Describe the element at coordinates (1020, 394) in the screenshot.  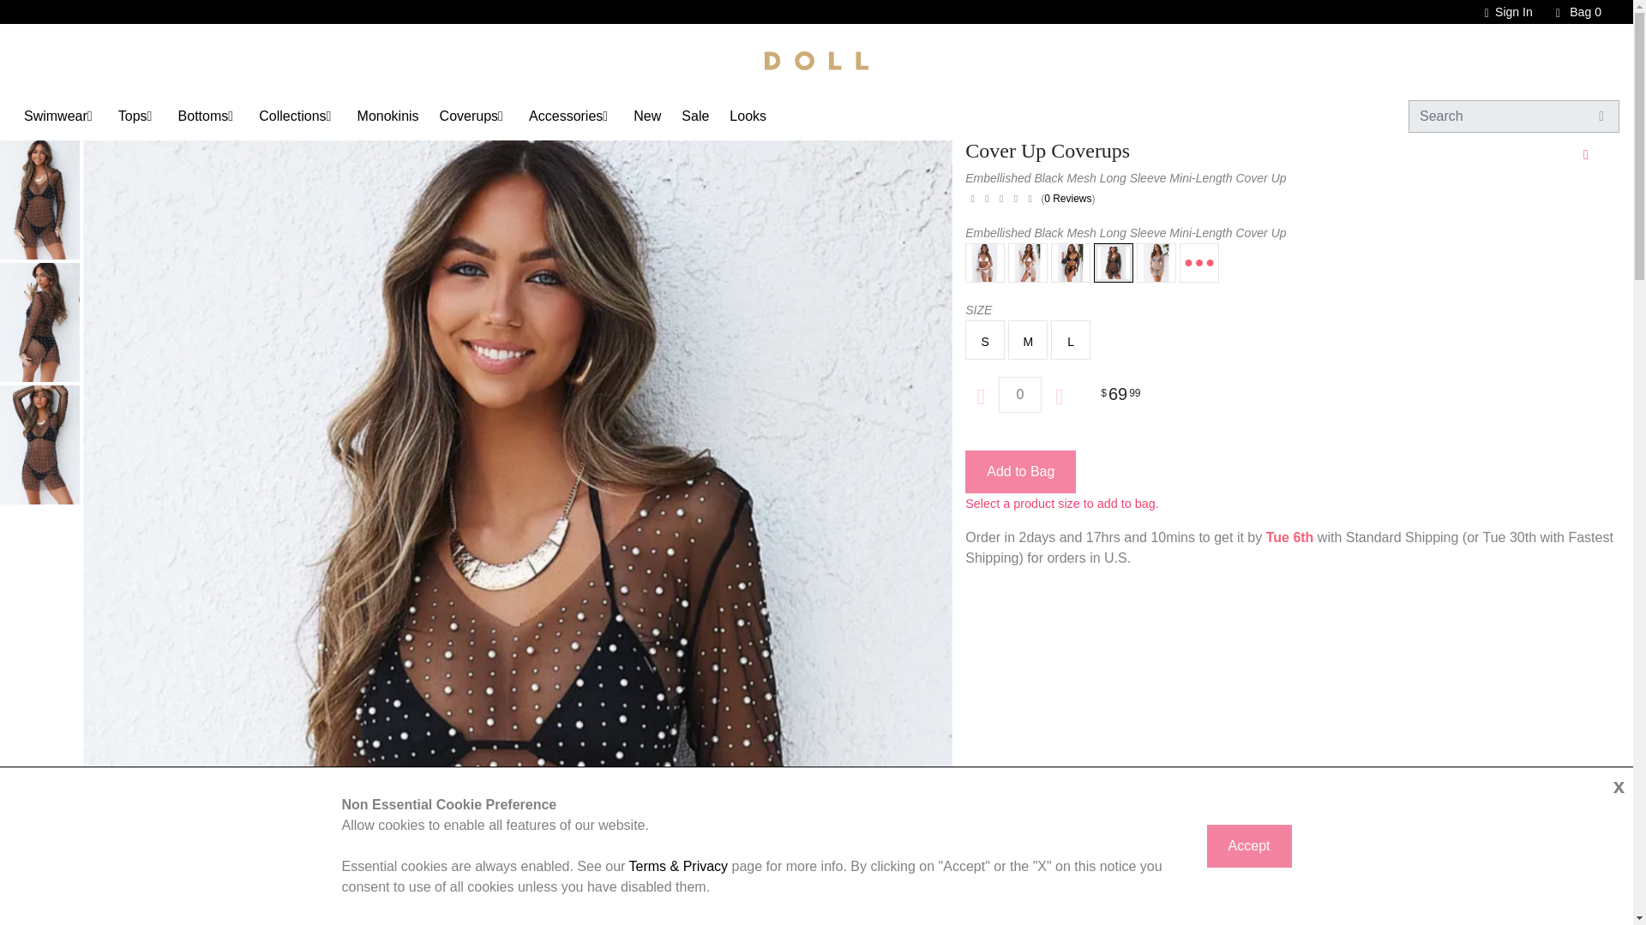
I see `0` at that location.